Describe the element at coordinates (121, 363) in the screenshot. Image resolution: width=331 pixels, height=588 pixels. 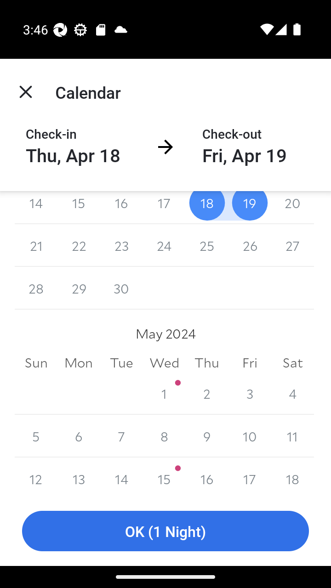
I see `Tue` at that location.